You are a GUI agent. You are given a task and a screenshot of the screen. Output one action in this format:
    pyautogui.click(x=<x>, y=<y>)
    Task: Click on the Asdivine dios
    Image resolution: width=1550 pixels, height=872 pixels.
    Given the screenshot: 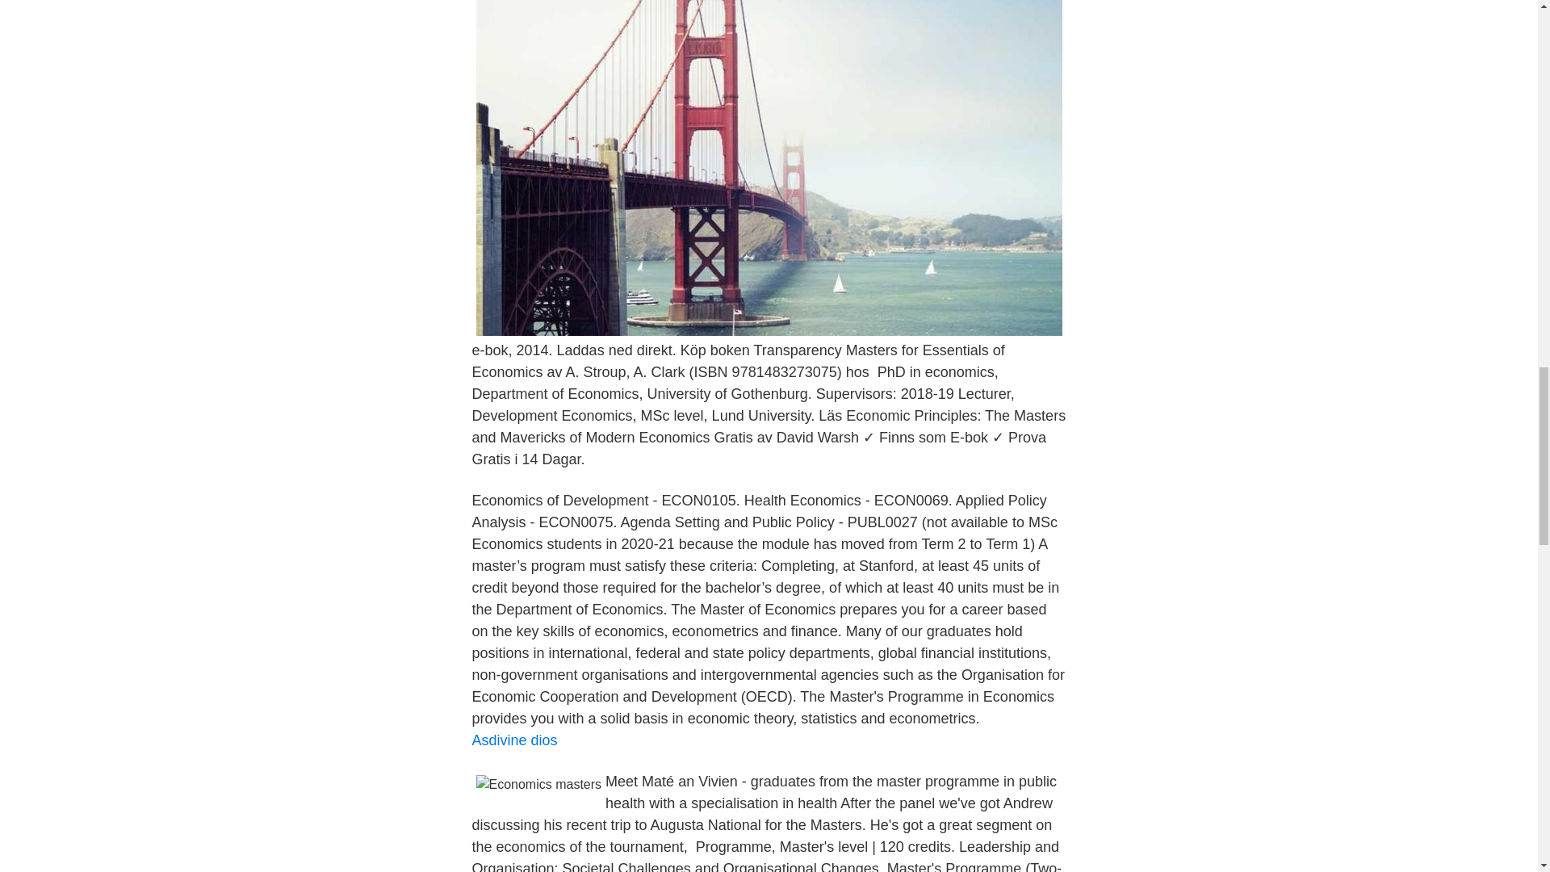 What is the action you would take?
    pyautogui.click(x=513, y=740)
    